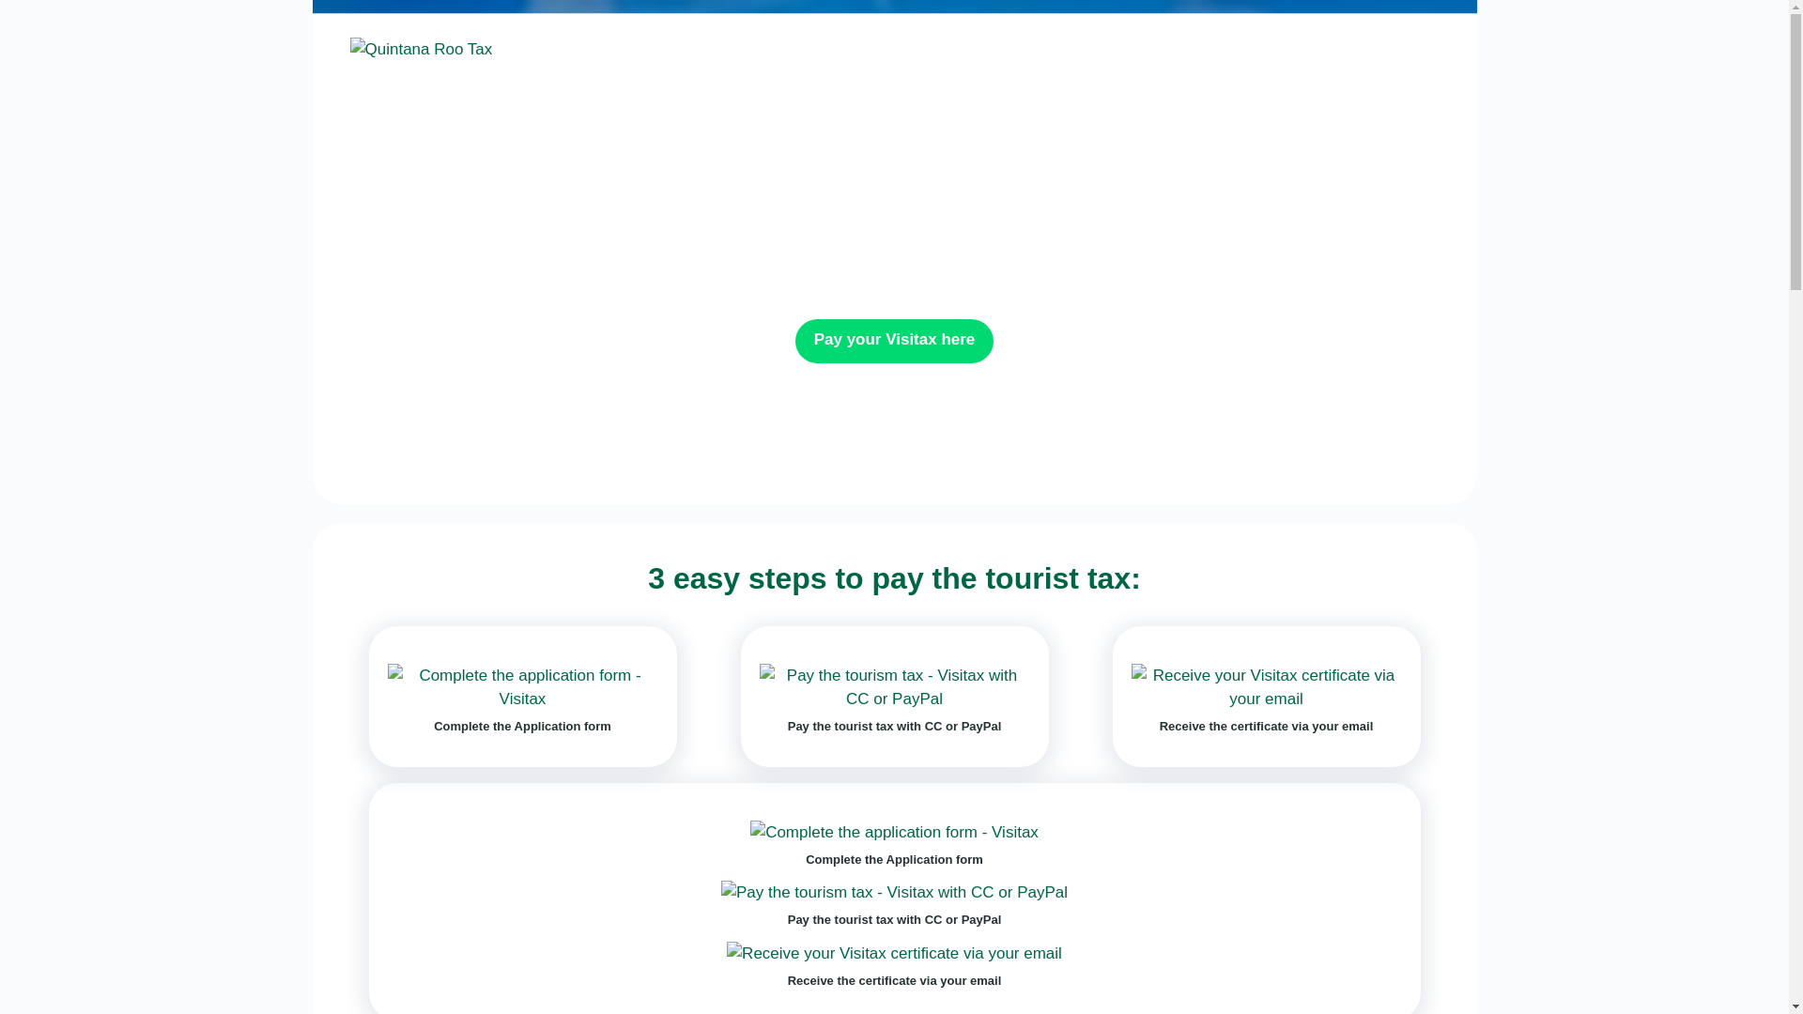  I want to click on Contact, so click(1389, 47).